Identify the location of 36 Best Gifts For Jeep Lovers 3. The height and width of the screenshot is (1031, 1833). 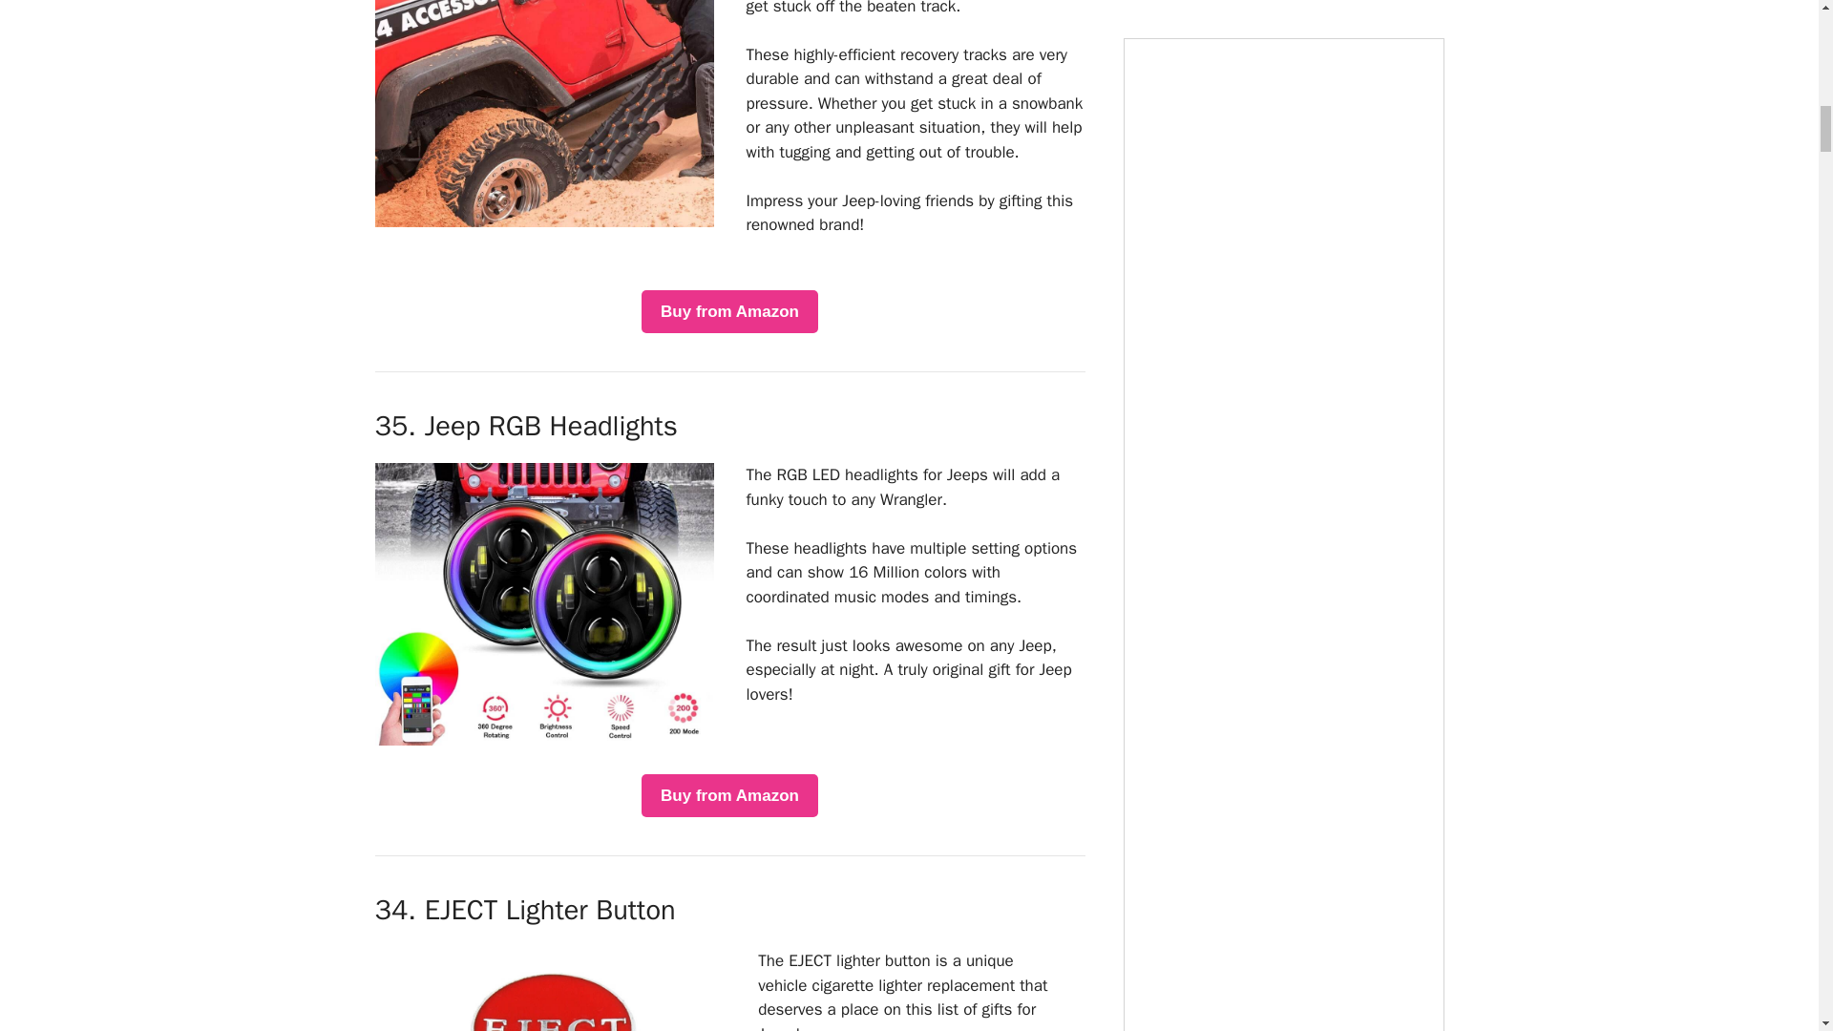
(542, 603).